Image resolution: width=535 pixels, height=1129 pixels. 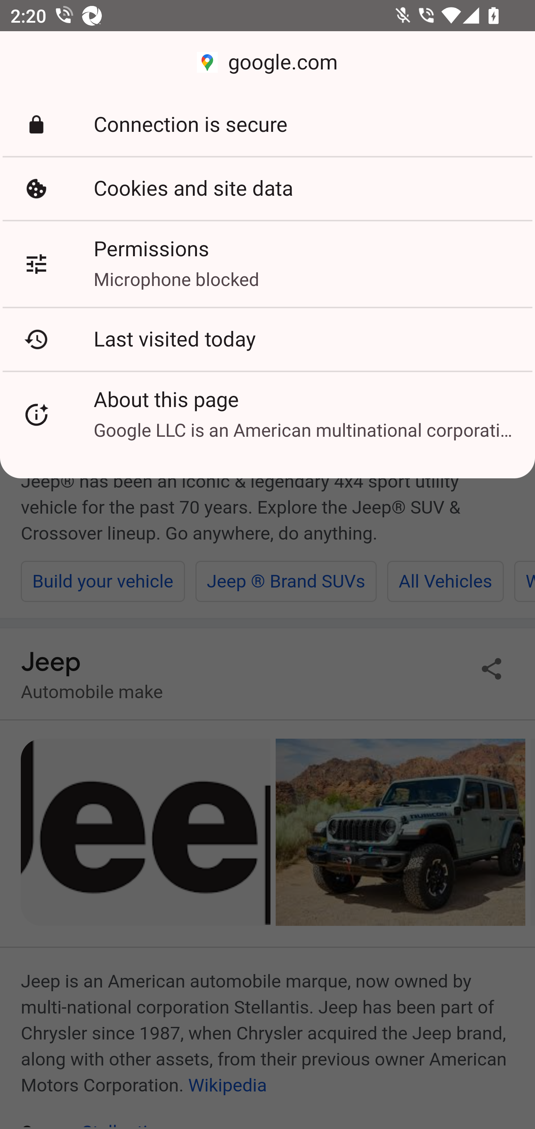 I want to click on Connection is secure, so click(x=267, y=125).